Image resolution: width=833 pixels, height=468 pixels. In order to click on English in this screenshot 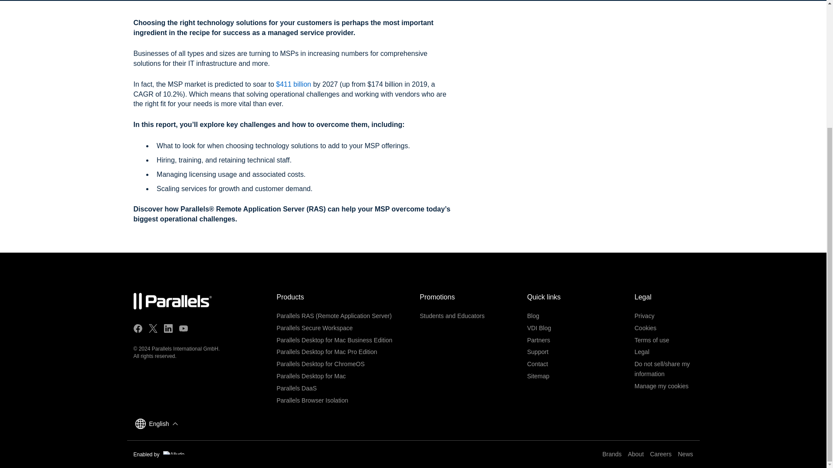, I will do `click(162, 424)`.